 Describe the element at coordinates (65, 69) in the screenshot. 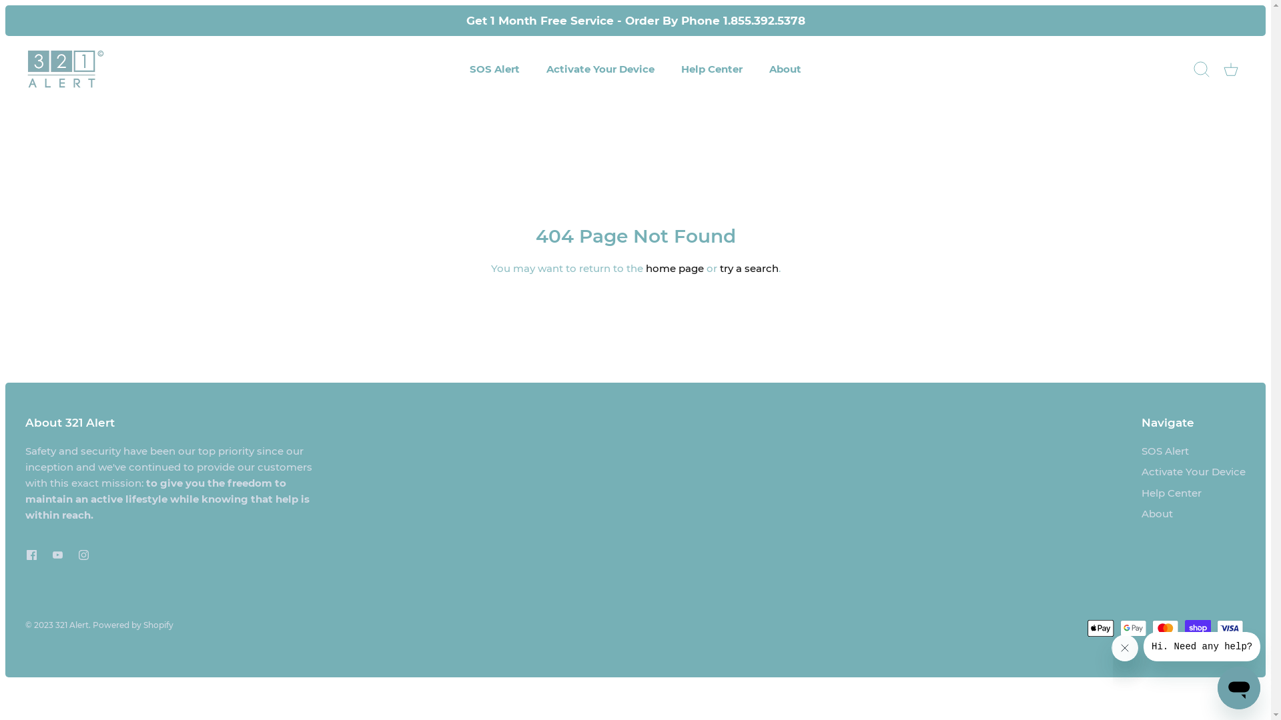

I see `321 Alert` at that location.